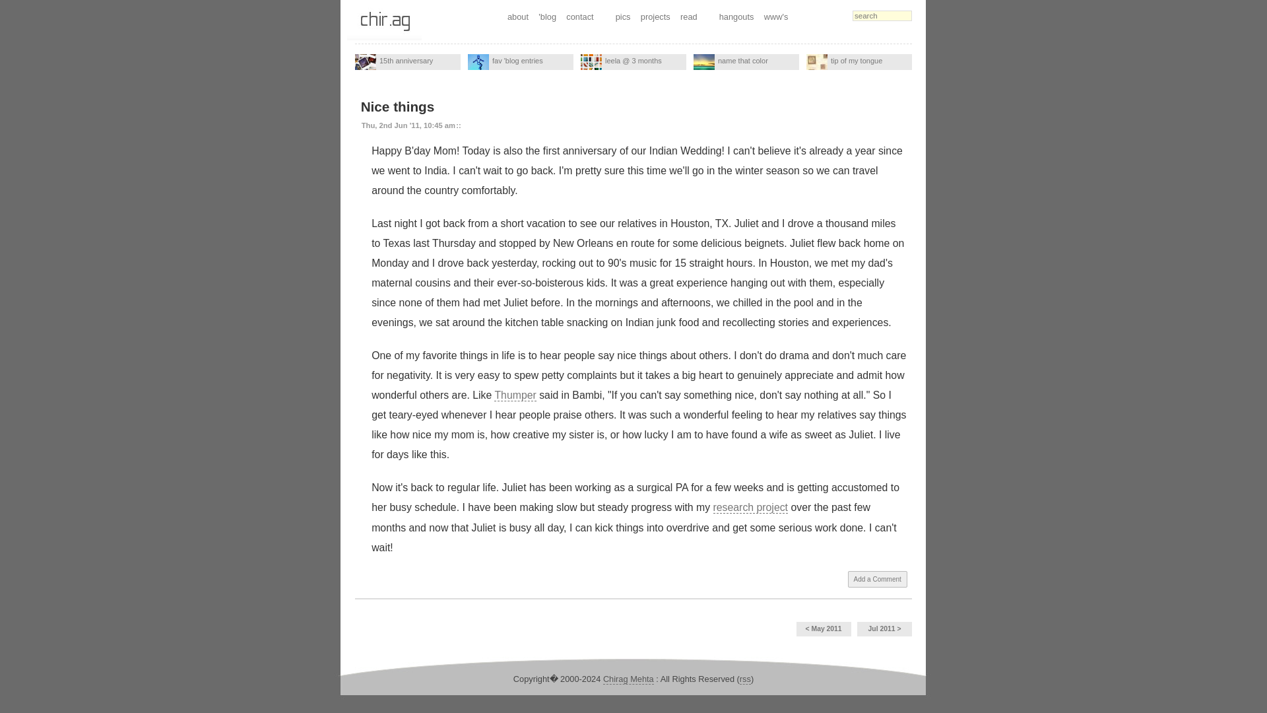  I want to click on www's, so click(776, 17).